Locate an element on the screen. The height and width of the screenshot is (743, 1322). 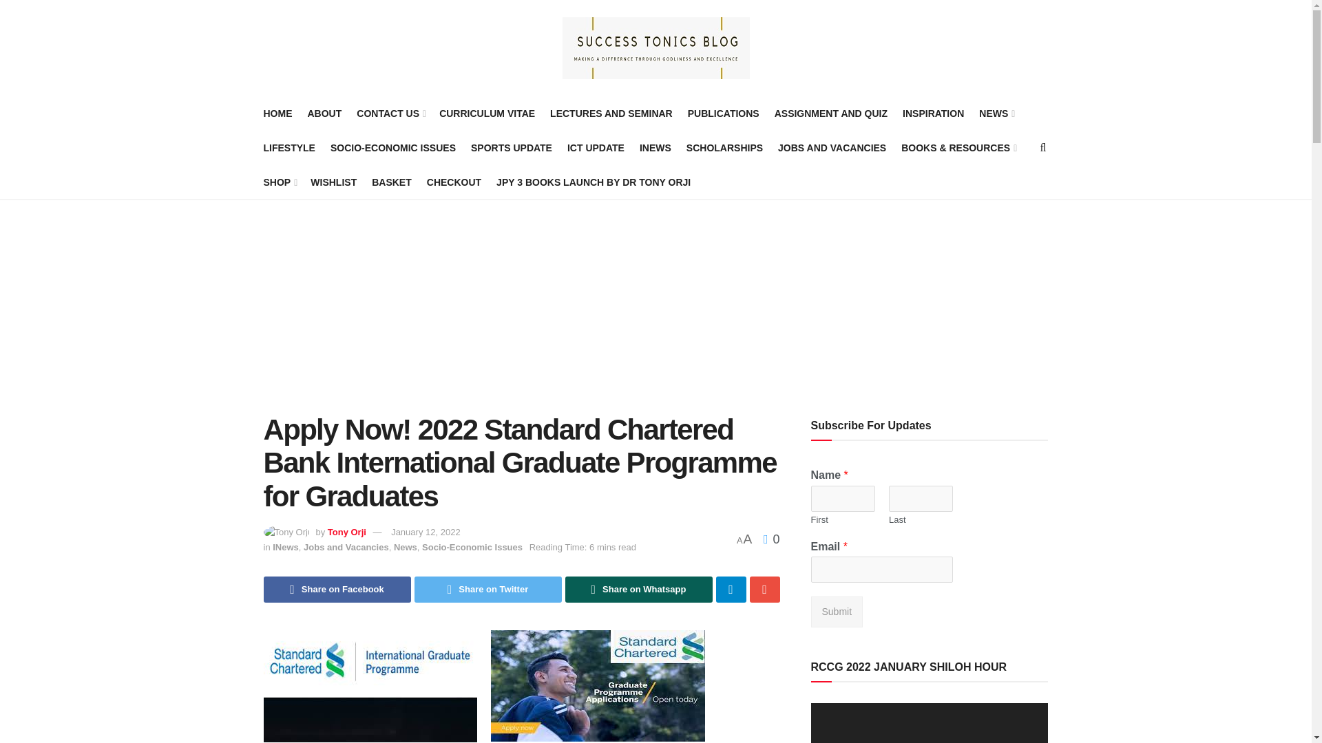
JPY 3 BOOKS LAUNCH BY DR TONY ORJI is located at coordinates (594, 182).